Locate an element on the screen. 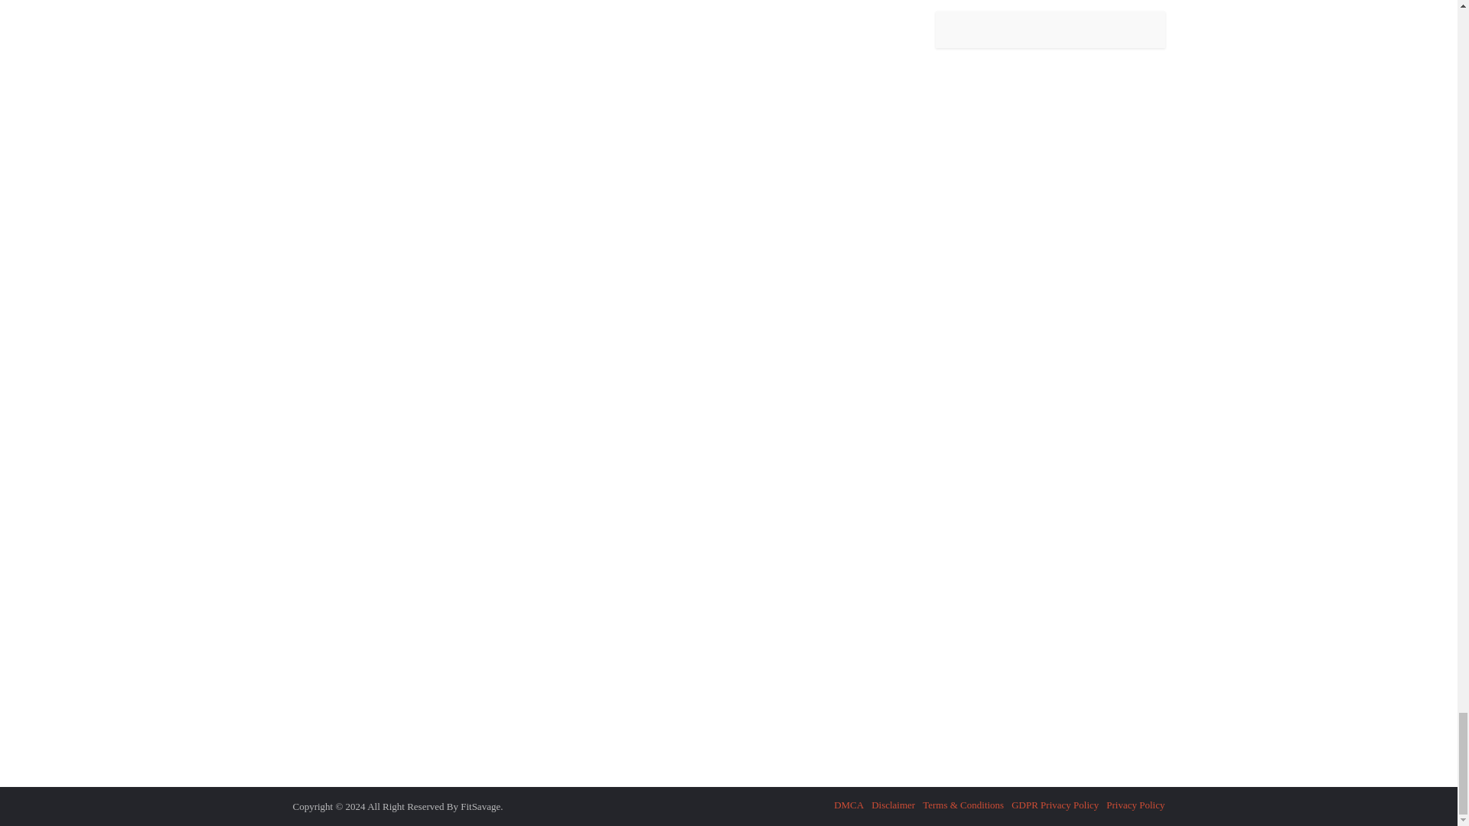 Image resolution: width=1469 pixels, height=826 pixels. Disclaimer is located at coordinates (893, 805).